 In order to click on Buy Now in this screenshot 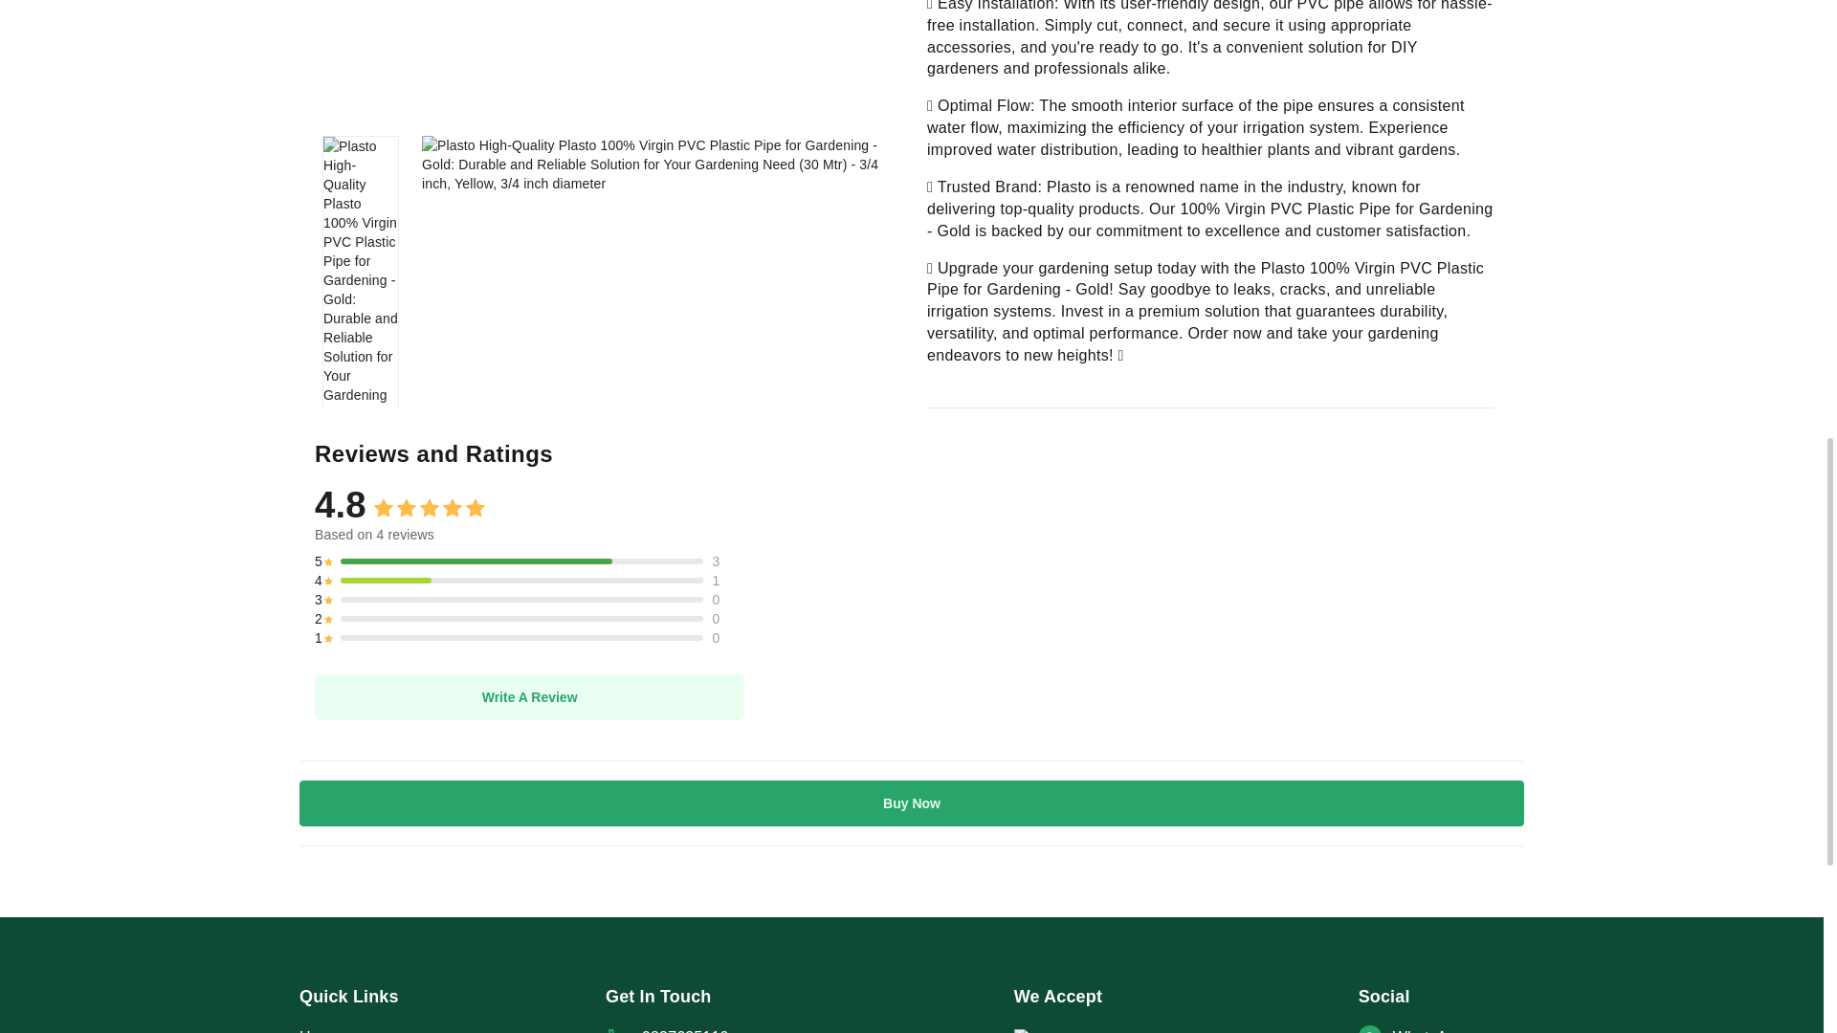, I will do `click(911, 803)`.